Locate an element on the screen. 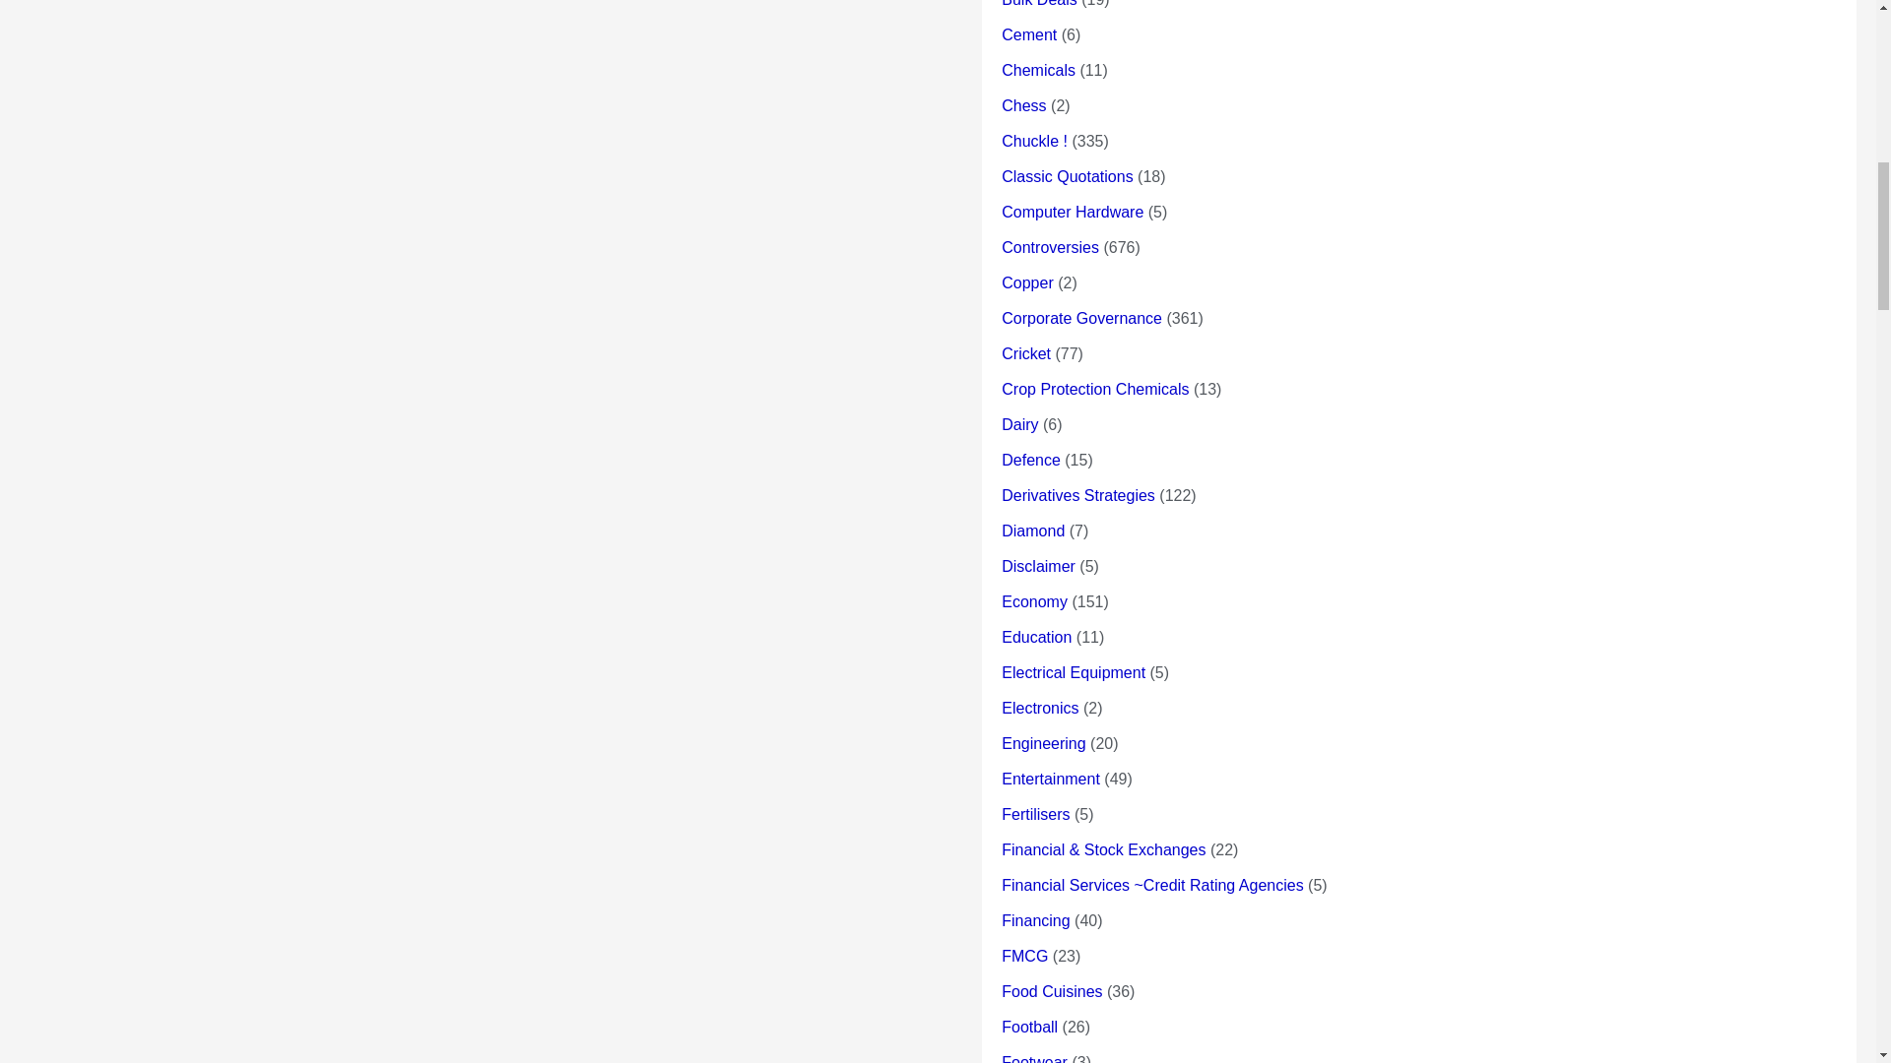 This screenshot has height=1063, width=1891. Chuckle ! is located at coordinates (1034, 142).